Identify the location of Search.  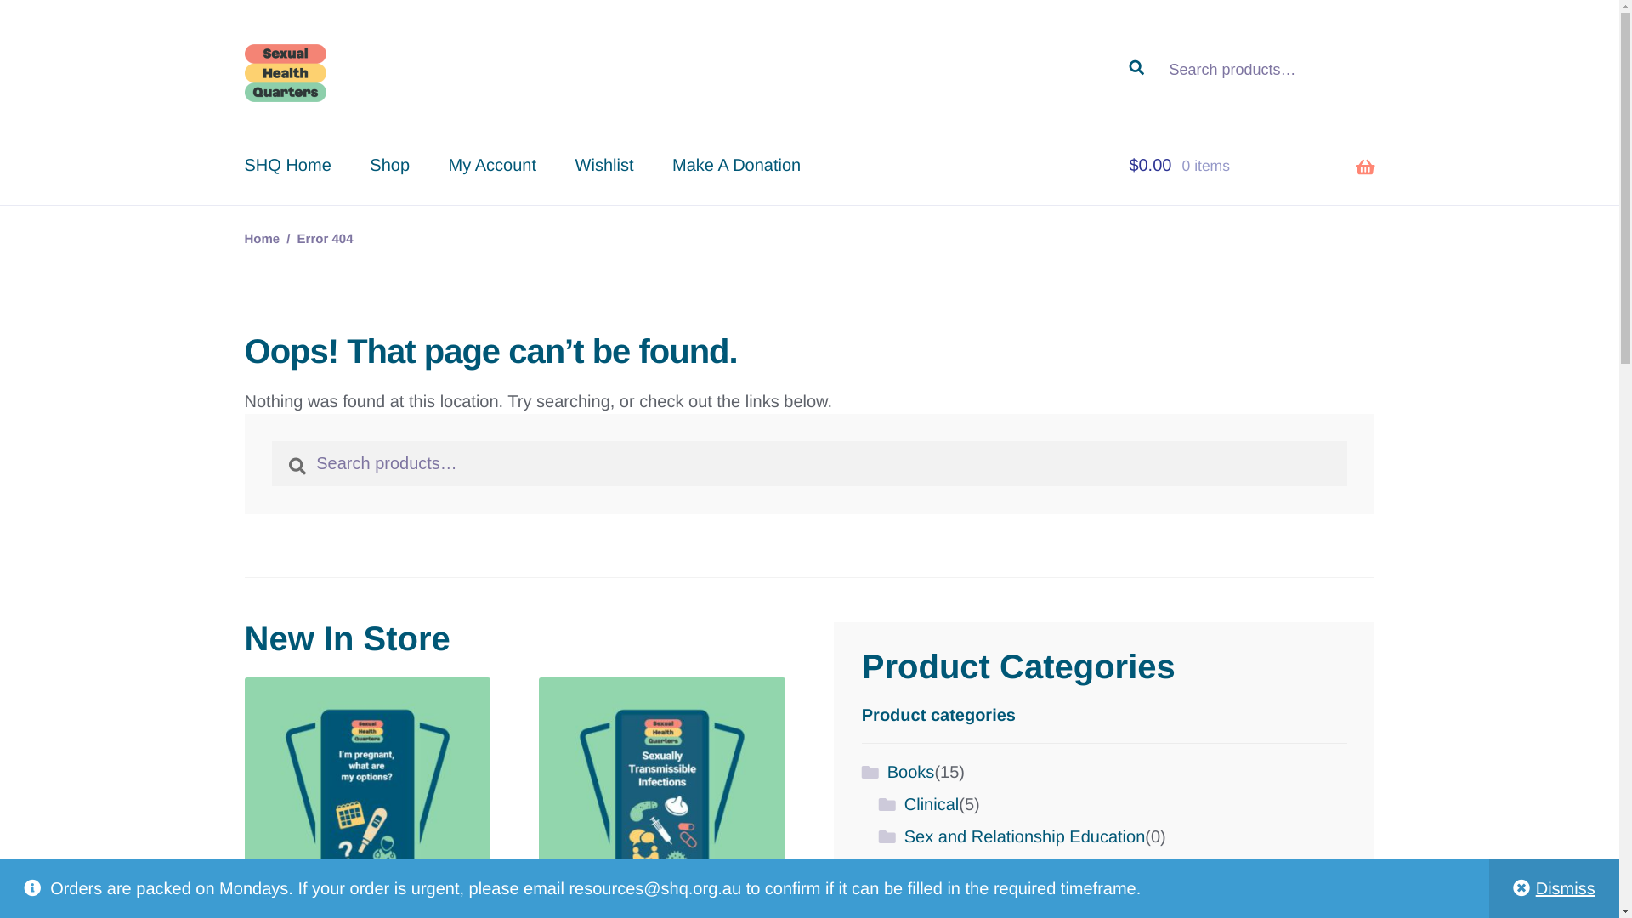
(1129, 44).